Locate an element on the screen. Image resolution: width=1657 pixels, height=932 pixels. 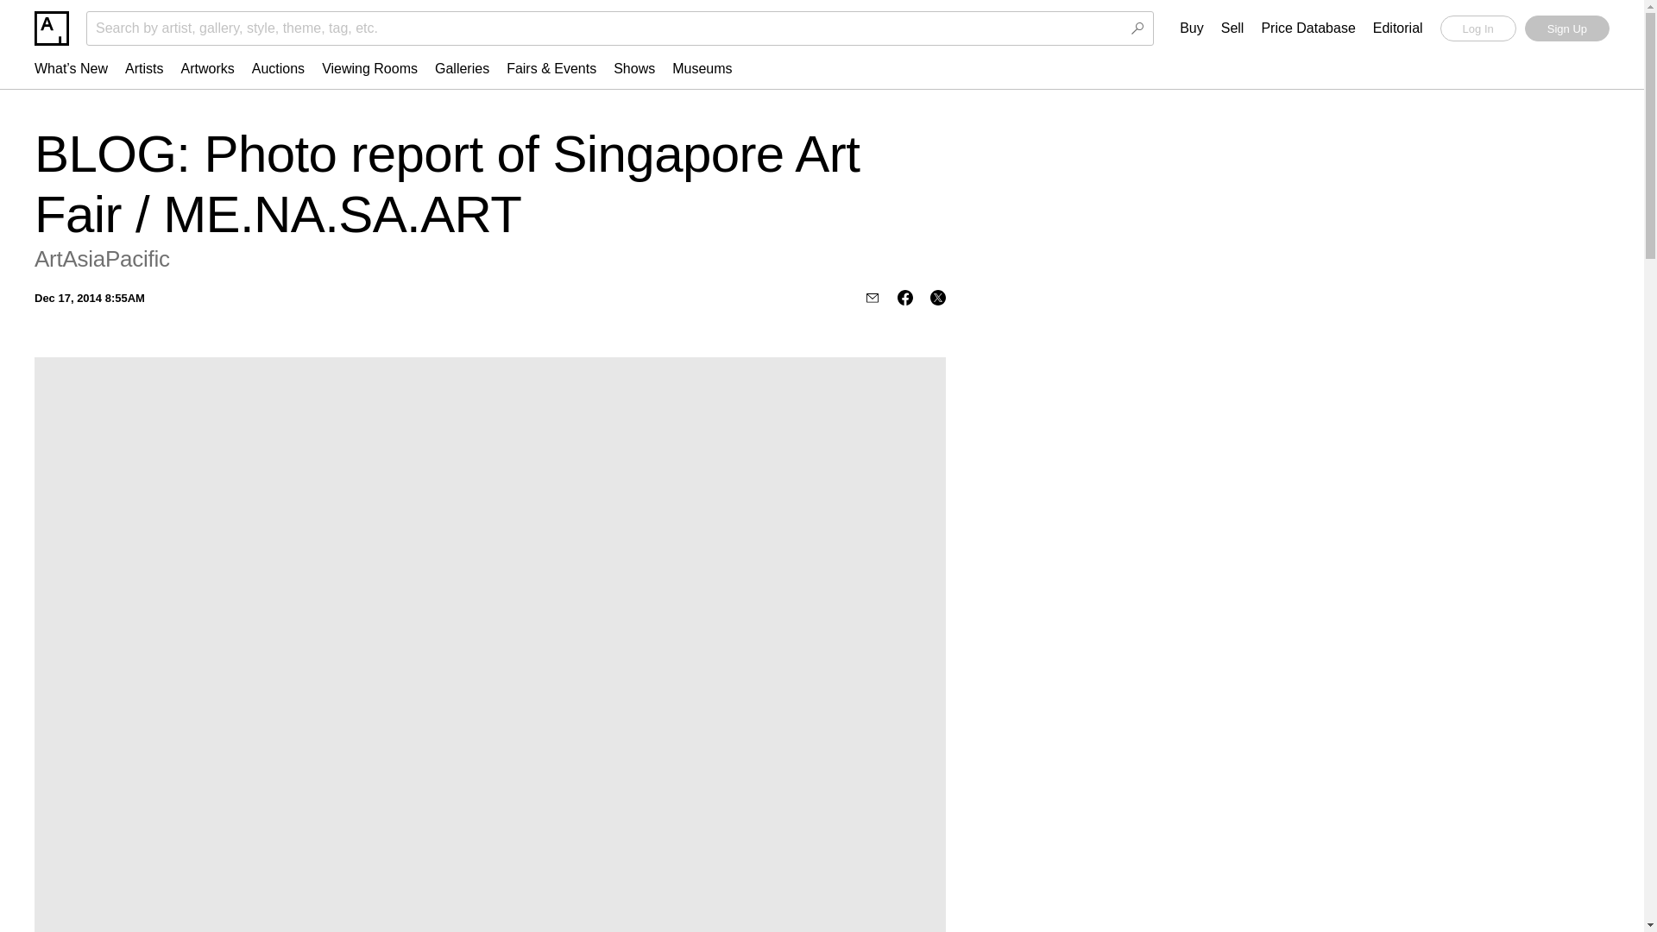
Post to Facebook is located at coordinates (904, 297).